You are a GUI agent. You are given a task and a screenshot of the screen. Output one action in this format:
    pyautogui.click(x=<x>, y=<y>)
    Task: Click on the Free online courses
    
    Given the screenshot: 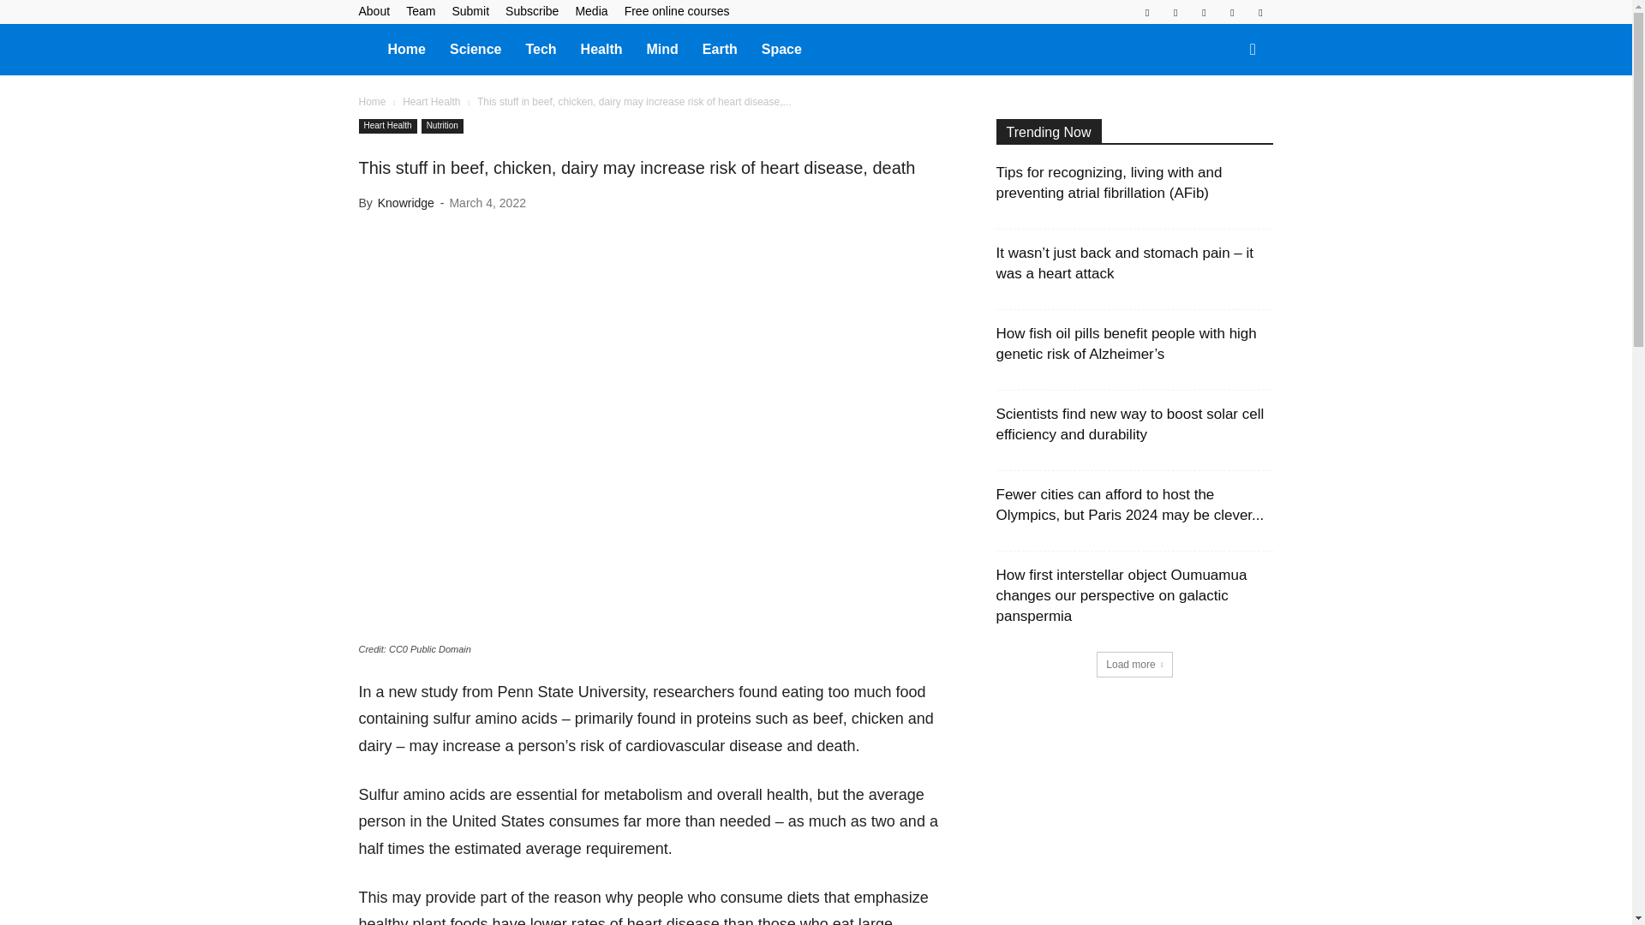 What is the action you would take?
    pyautogui.click(x=677, y=10)
    